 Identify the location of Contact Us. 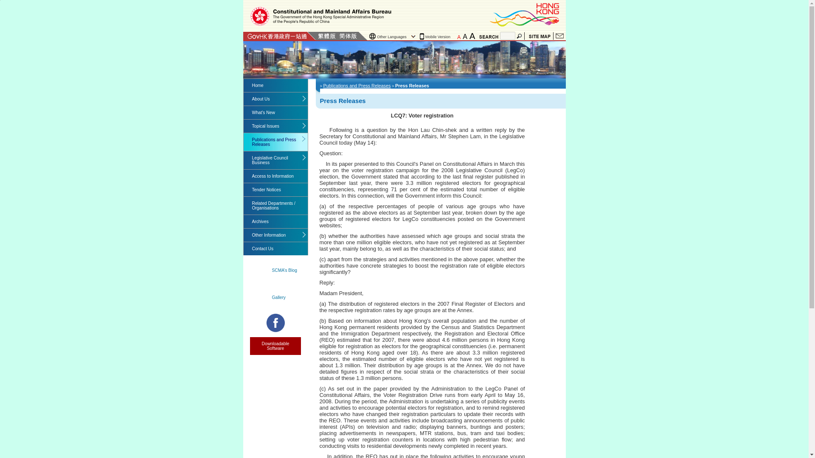
(559, 36).